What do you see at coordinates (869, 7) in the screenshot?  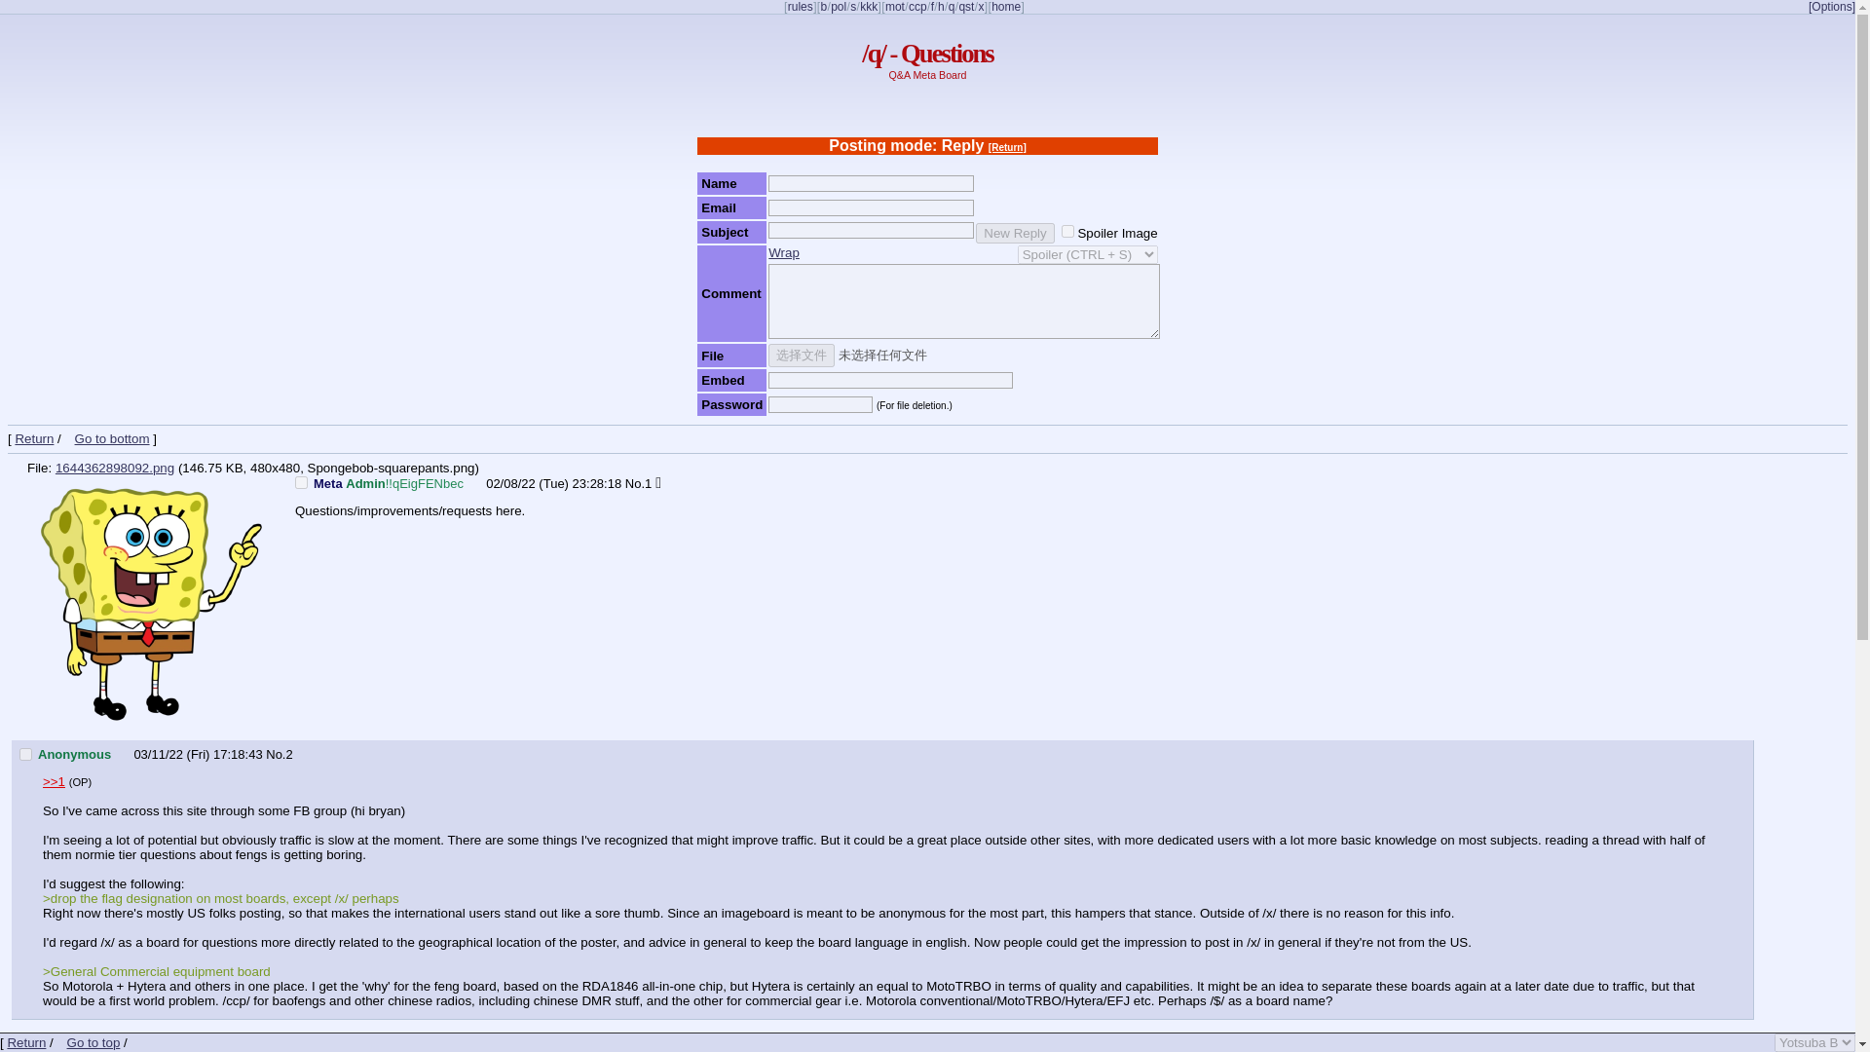 I see `kkk` at bounding box center [869, 7].